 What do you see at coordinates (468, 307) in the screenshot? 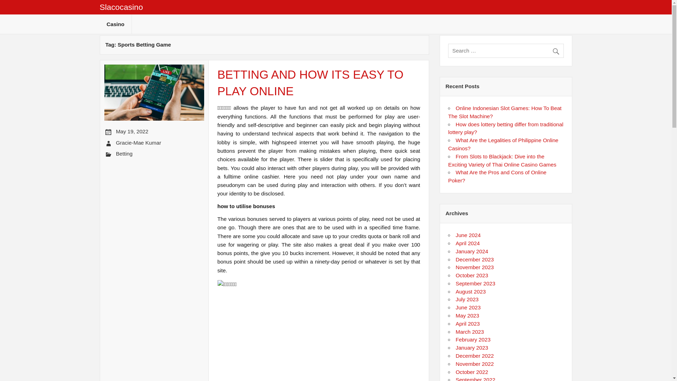
I see `June 2023` at bounding box center [468, 307].